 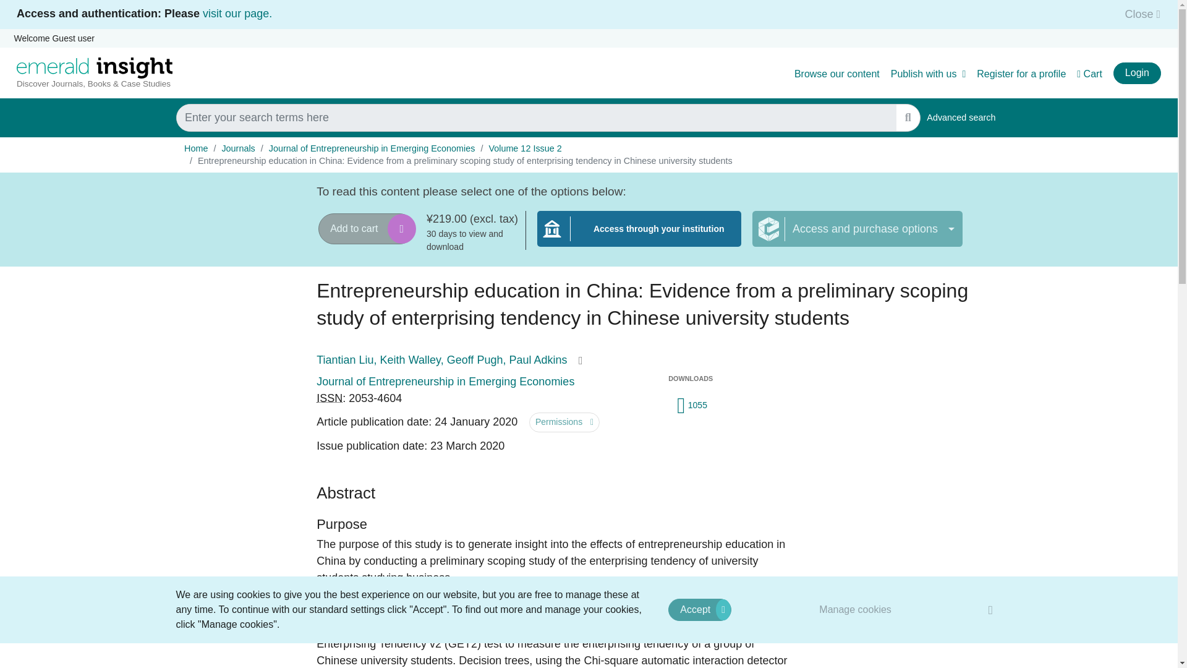 What do you see at coordinates (1021, 74) in the screenshot?
I see `Register for a profile` at bounding box center [1021, 74].